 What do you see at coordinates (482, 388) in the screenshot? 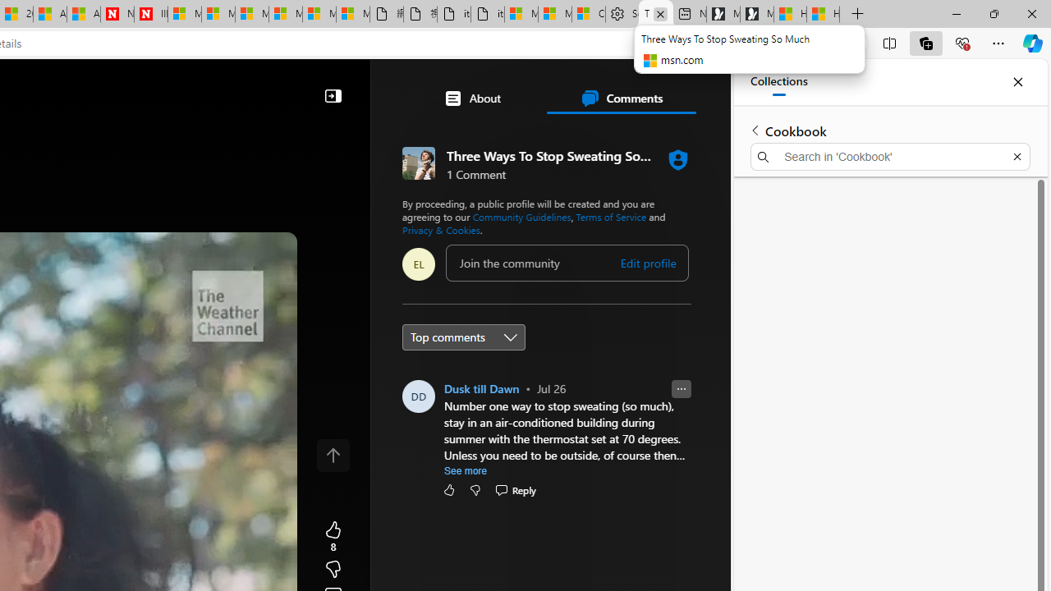
I see `Dusk till Dawn` at bounding box center [482, 388].